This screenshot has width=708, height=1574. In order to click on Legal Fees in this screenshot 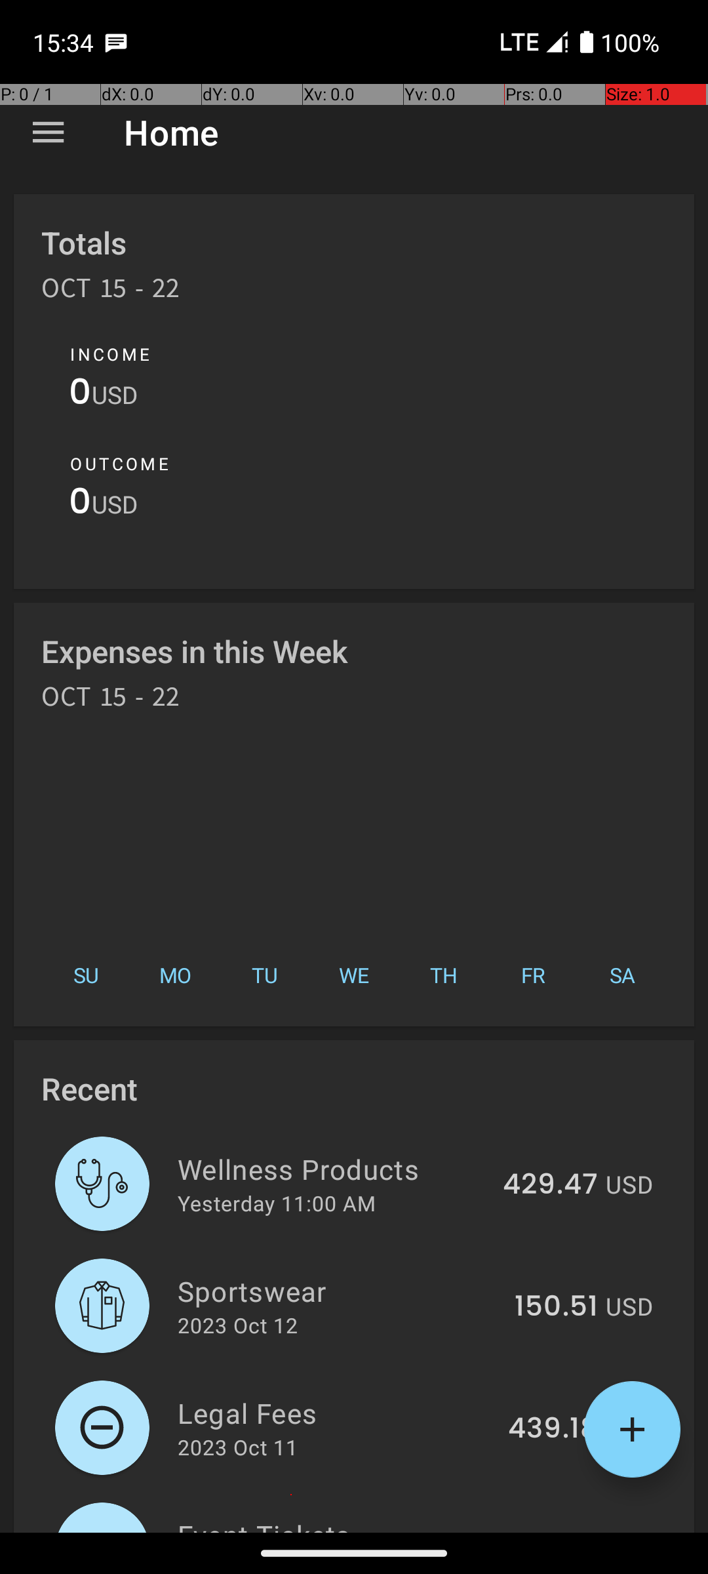, I will do `click(336, 1413)`.